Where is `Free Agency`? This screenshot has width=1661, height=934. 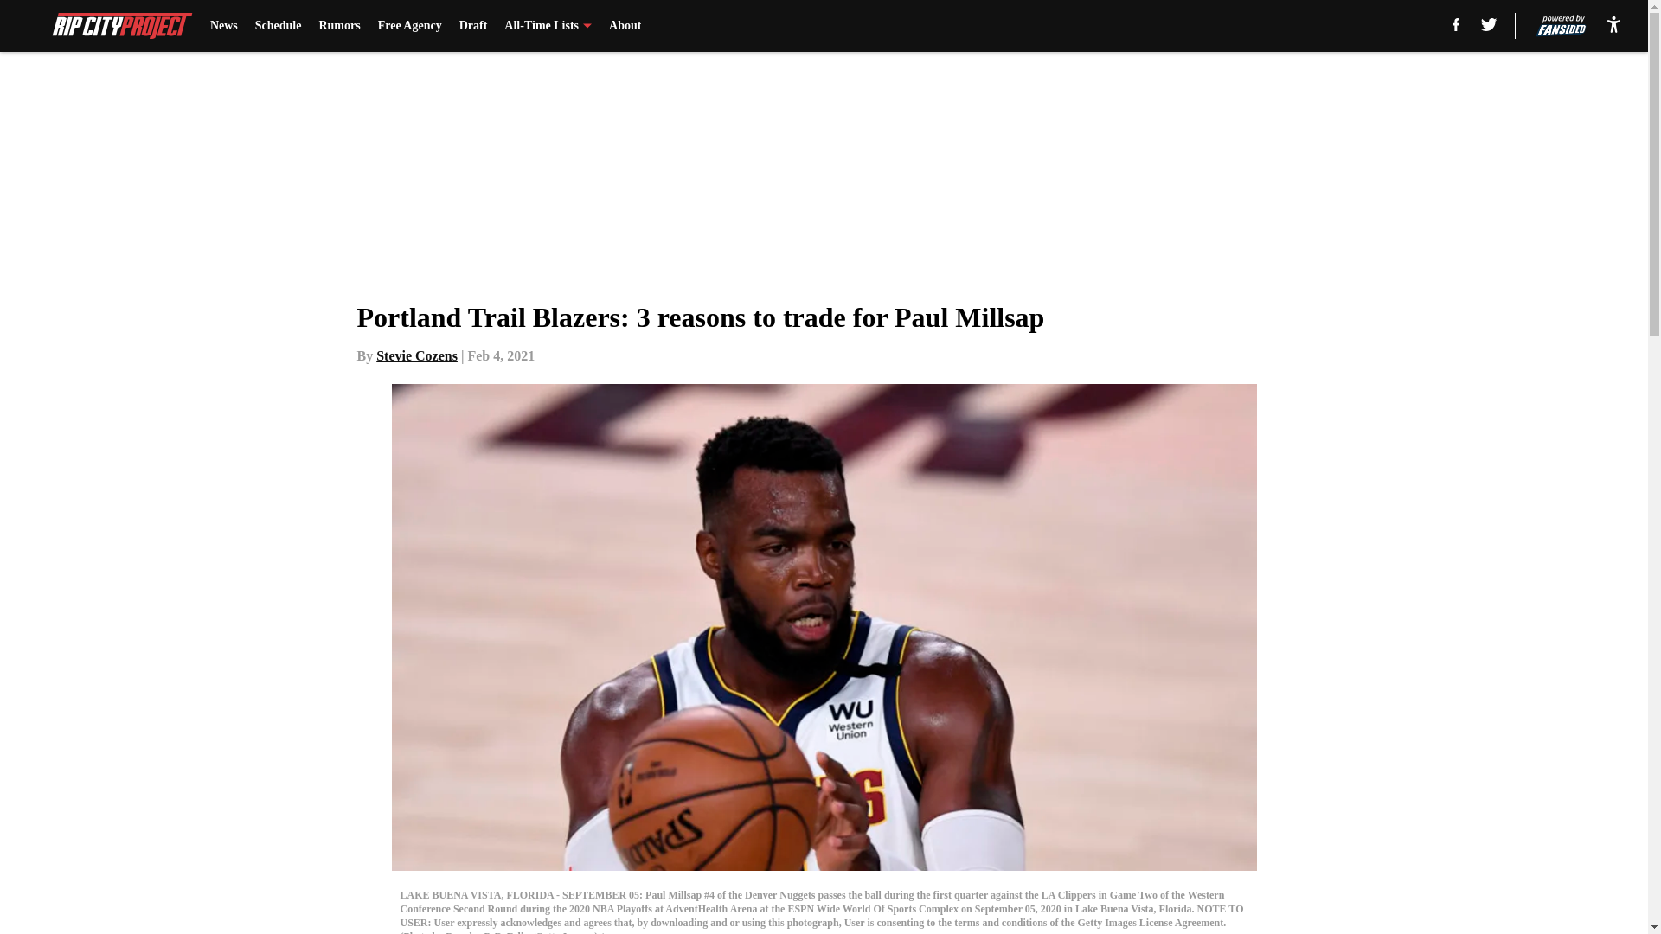 Free Agency is located at coordinates (410, 26).